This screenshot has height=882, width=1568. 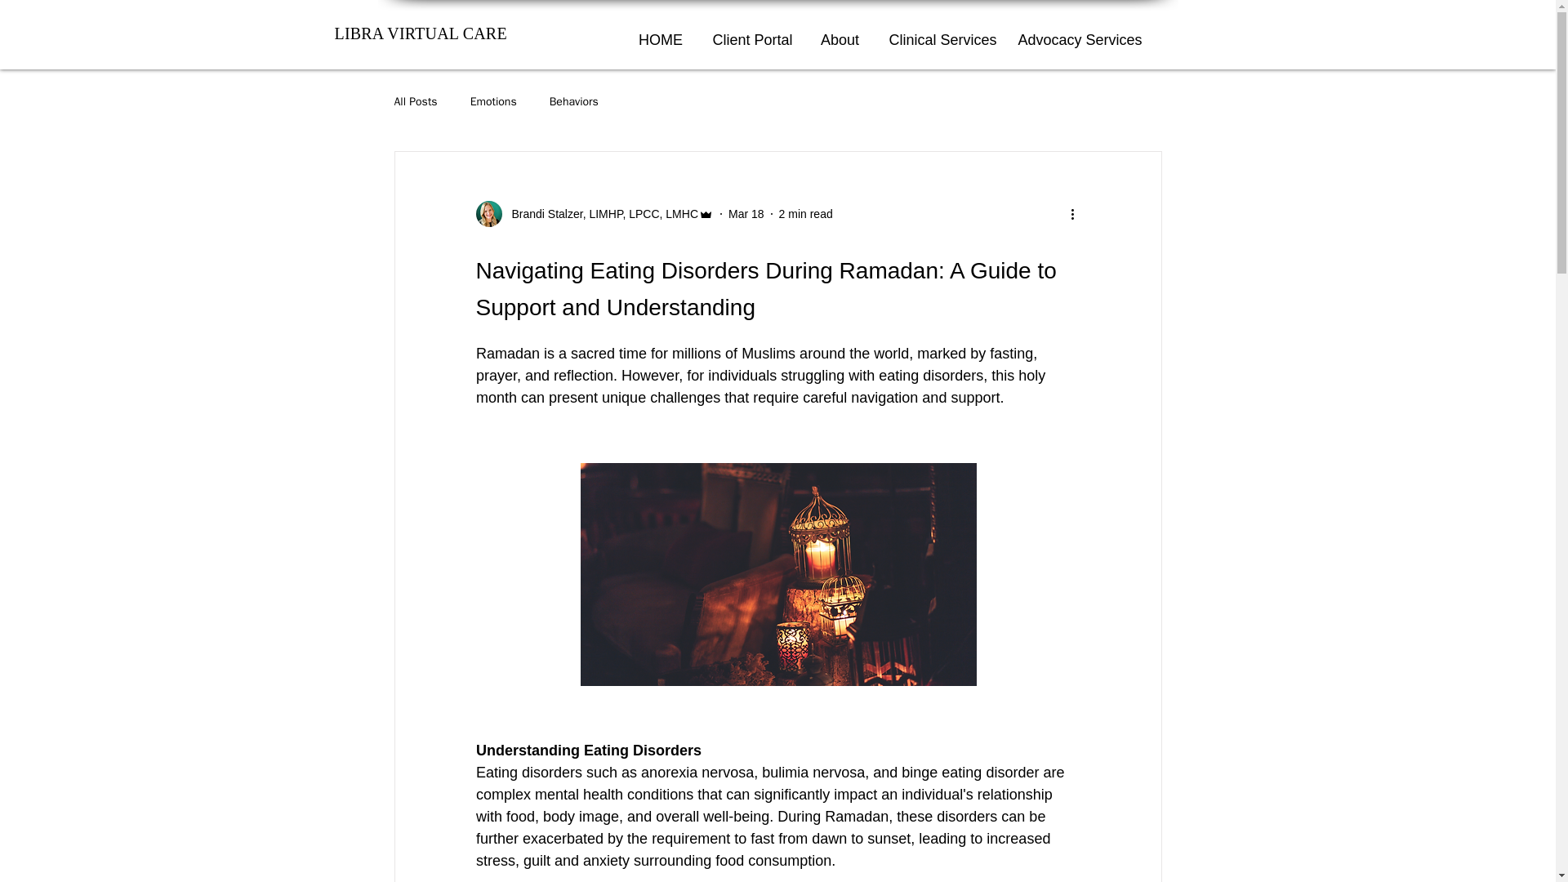 I want to click on 2 min read, so click(x=805, y=214).